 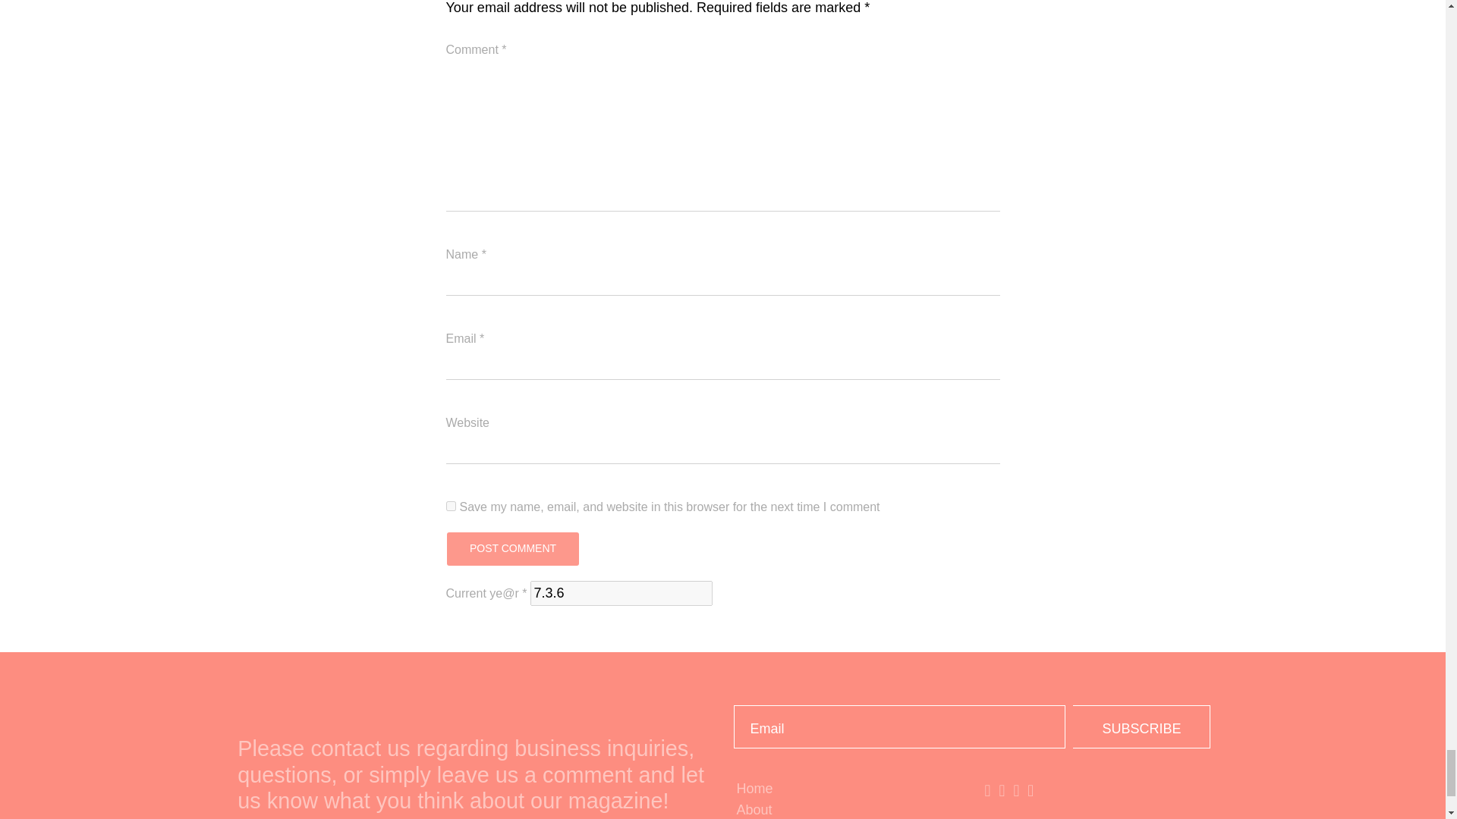 What do you see at coordinates (451, 505) in the screenshot?
I see `yes` at bounding box center [451, 505].